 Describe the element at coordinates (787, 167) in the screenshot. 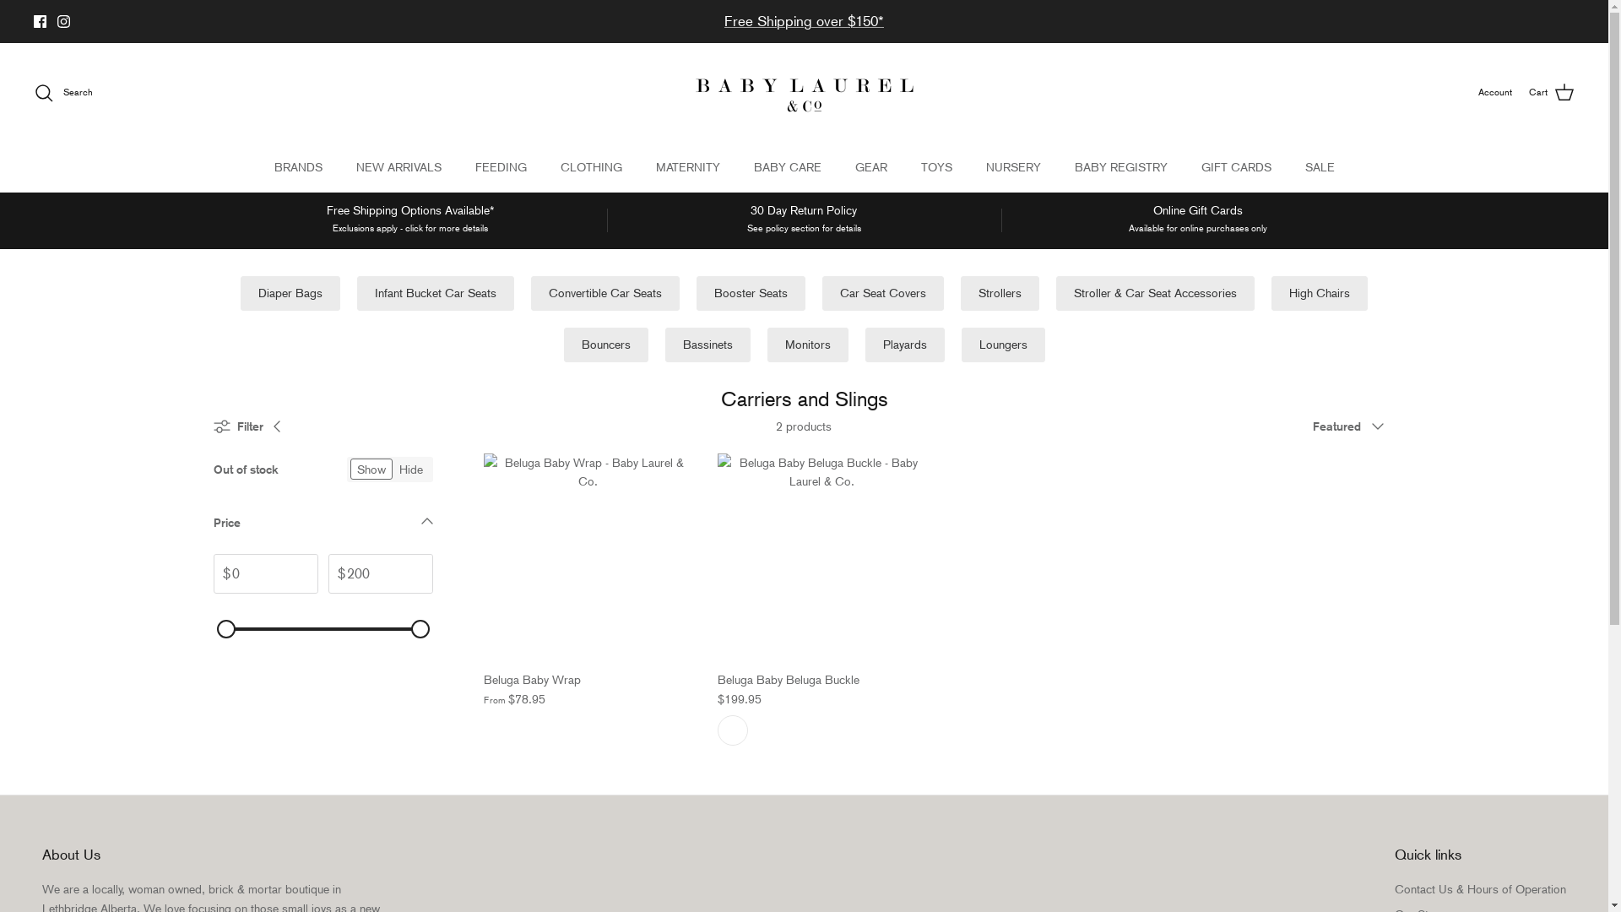

I see `BABY CARE` at that location.